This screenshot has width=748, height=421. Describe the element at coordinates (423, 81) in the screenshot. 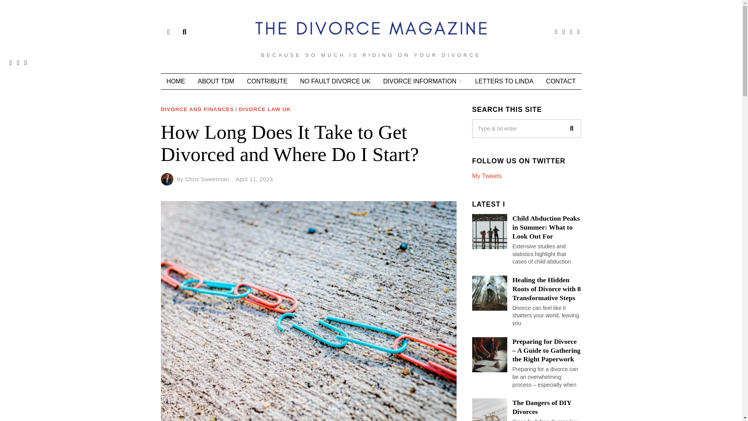

I see `DIVORCE INFORMATION` at that location.